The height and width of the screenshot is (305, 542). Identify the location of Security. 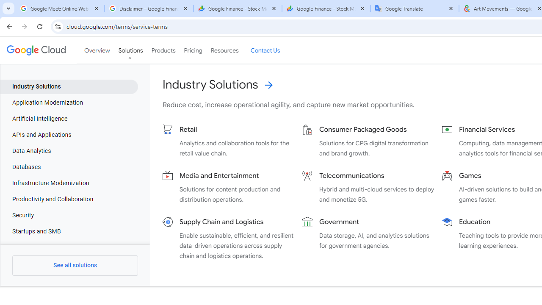
(69, 215).